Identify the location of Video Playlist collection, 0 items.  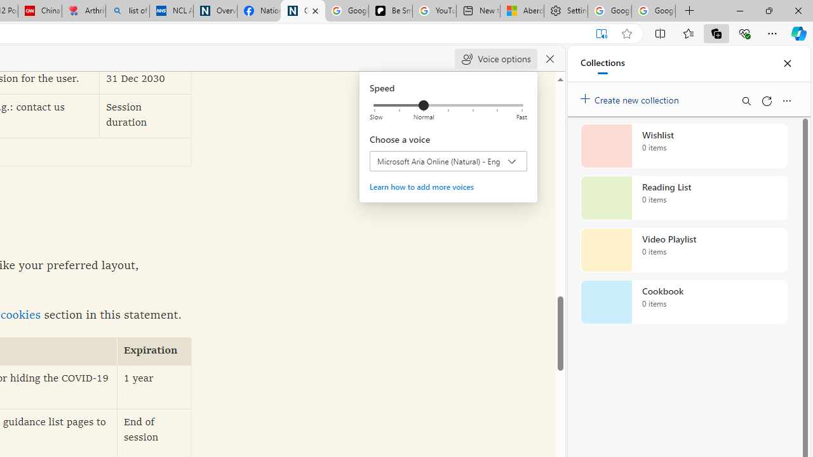
(683, 250).